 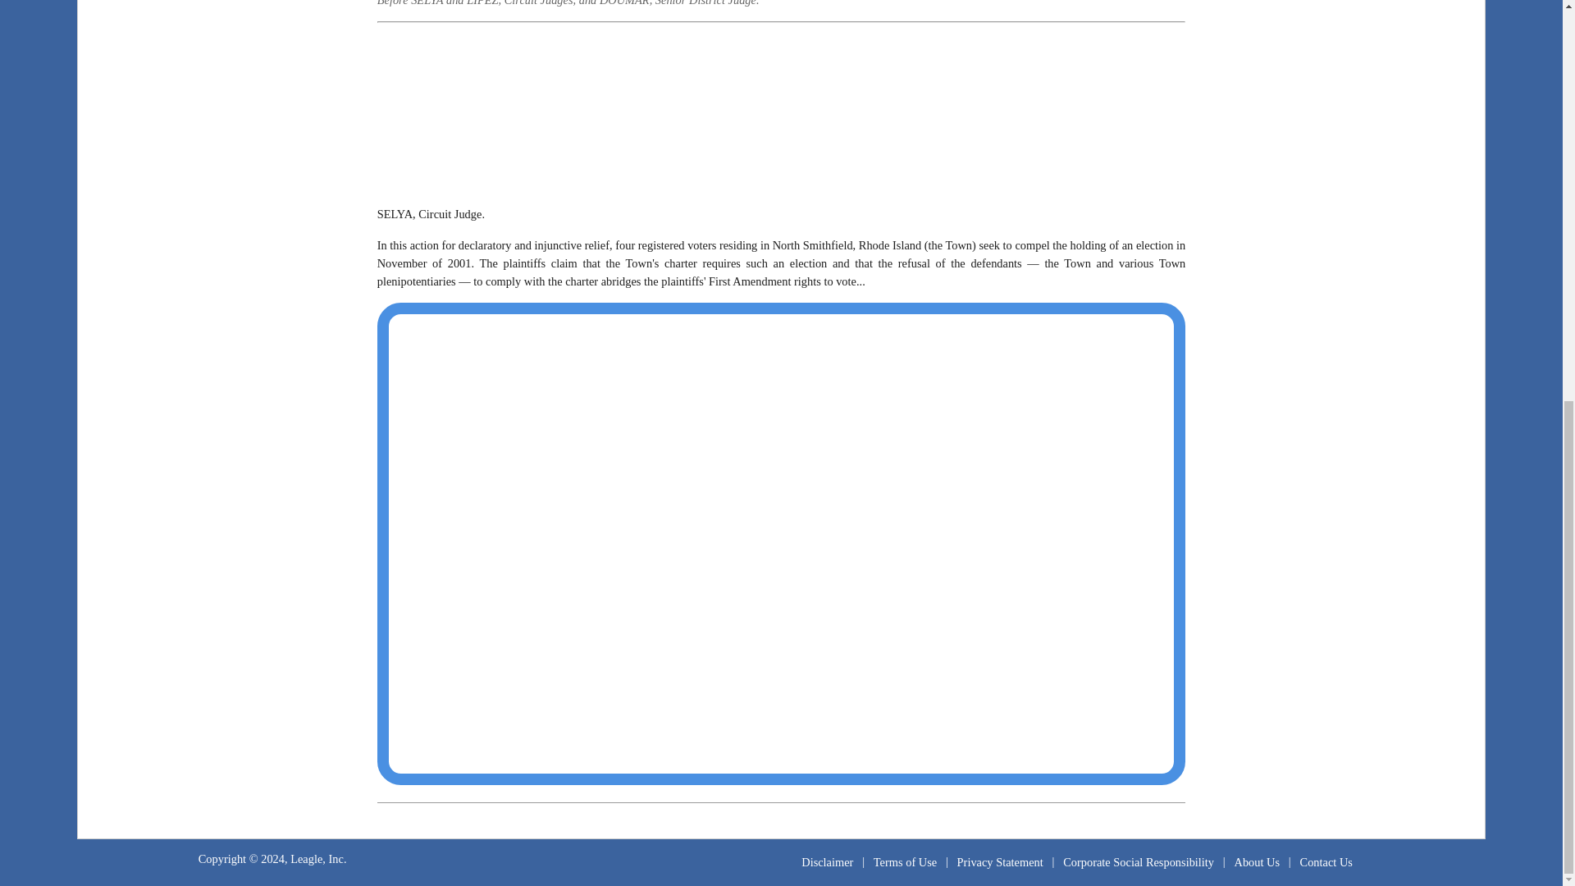 What do you see at coordinates (1257, 861) in the screenshot?
I see `About Us` at bounding box center [1257, 861].